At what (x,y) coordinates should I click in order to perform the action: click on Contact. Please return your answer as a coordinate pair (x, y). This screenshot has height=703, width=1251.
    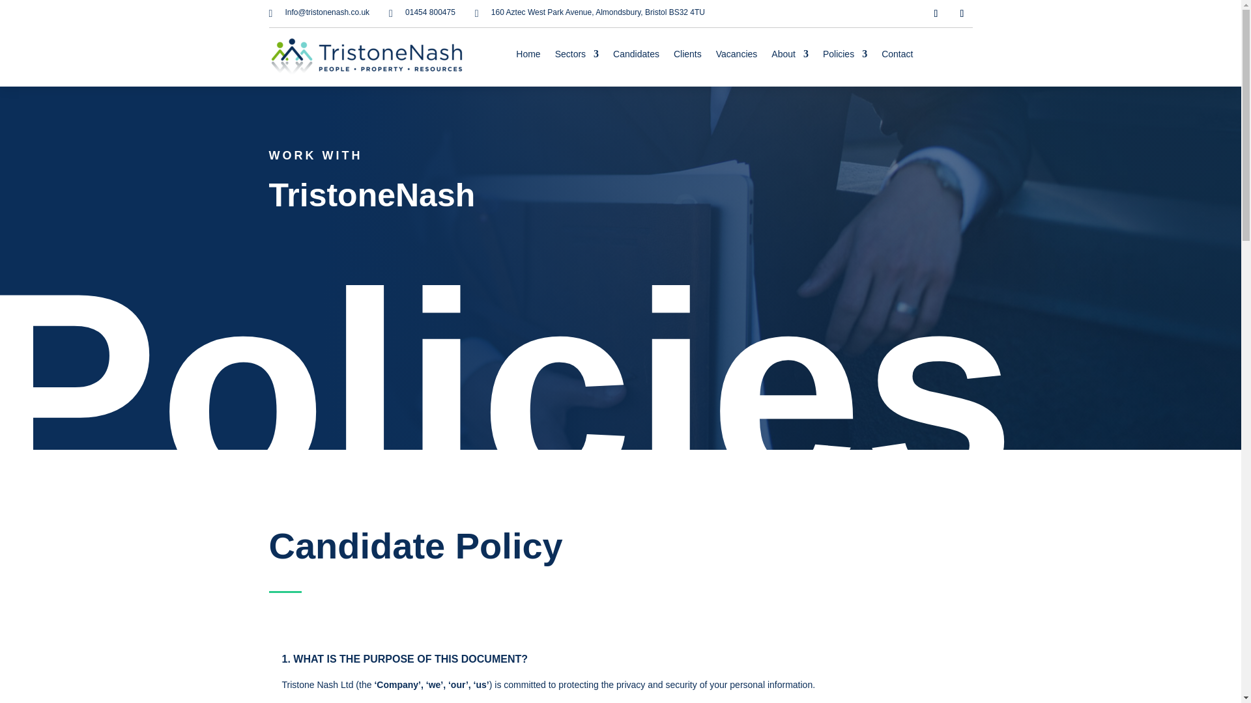
    Looking at the image, I should click on (897, 56).